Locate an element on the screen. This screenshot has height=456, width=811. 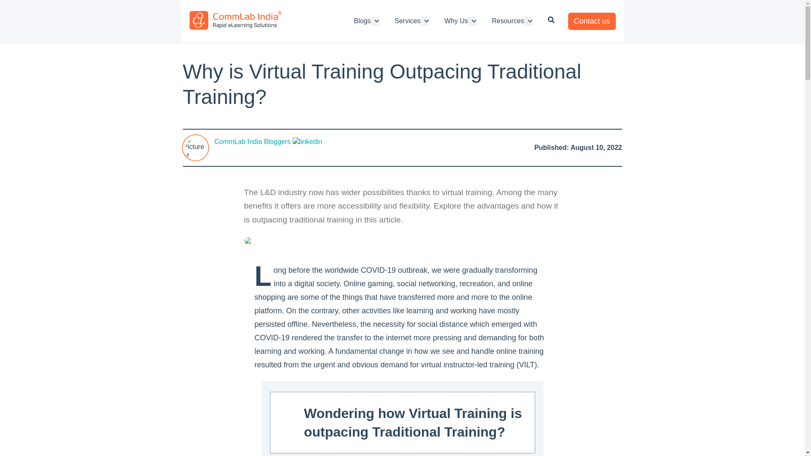
Services is located at coordinates (407, 21).